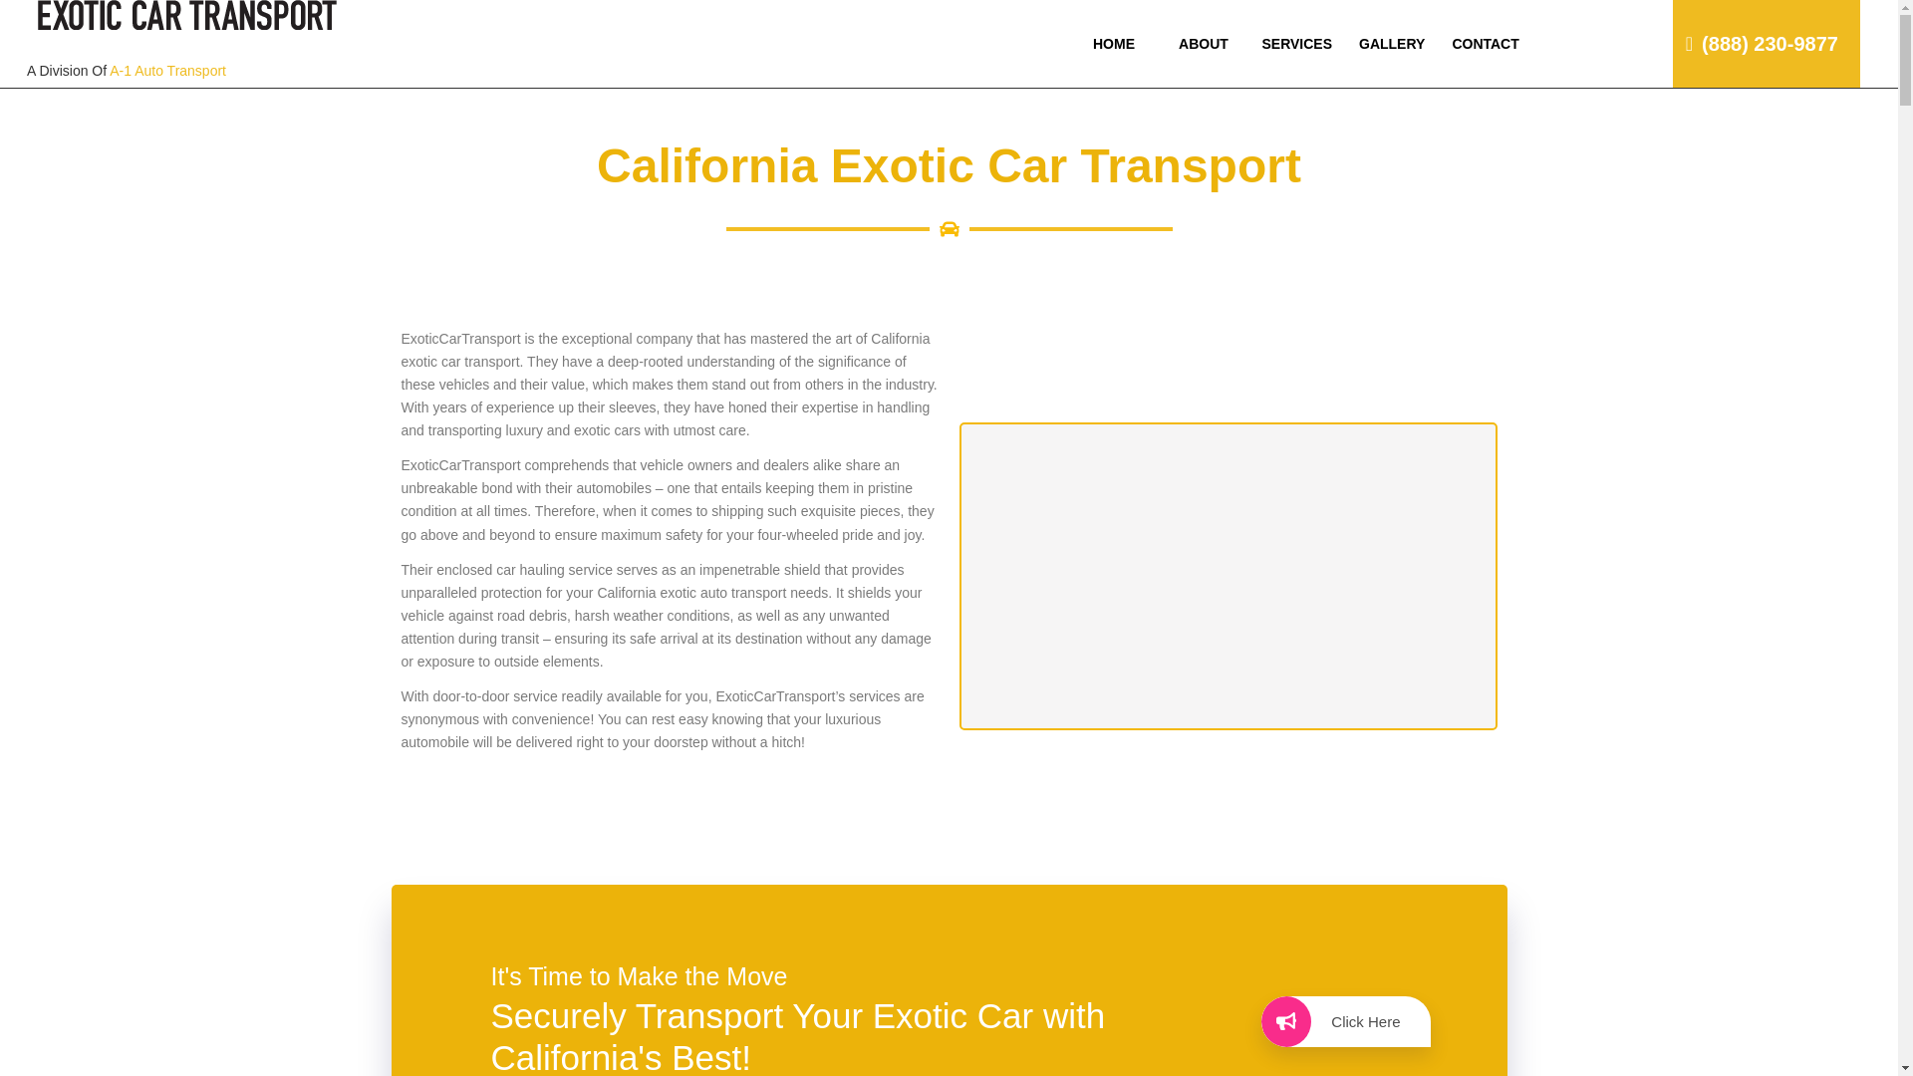 The width and height of the screenshot is (1913, 1076). Describe the element at coordinates (1345, 1021) in the screenshot. I see `Click Here` at that location.